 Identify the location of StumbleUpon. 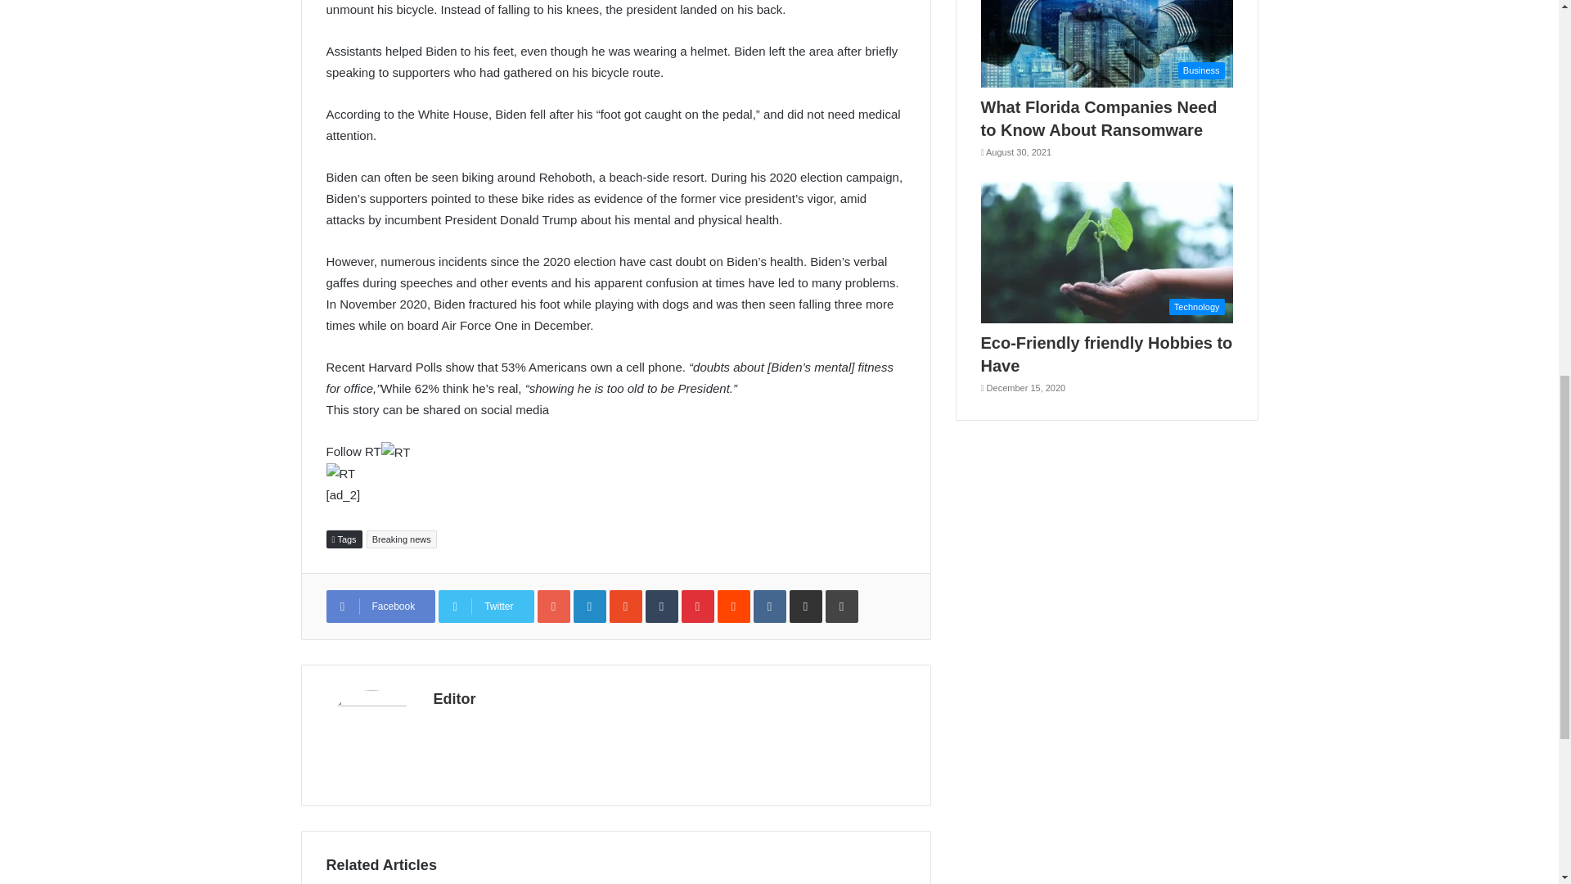
(625, 607).